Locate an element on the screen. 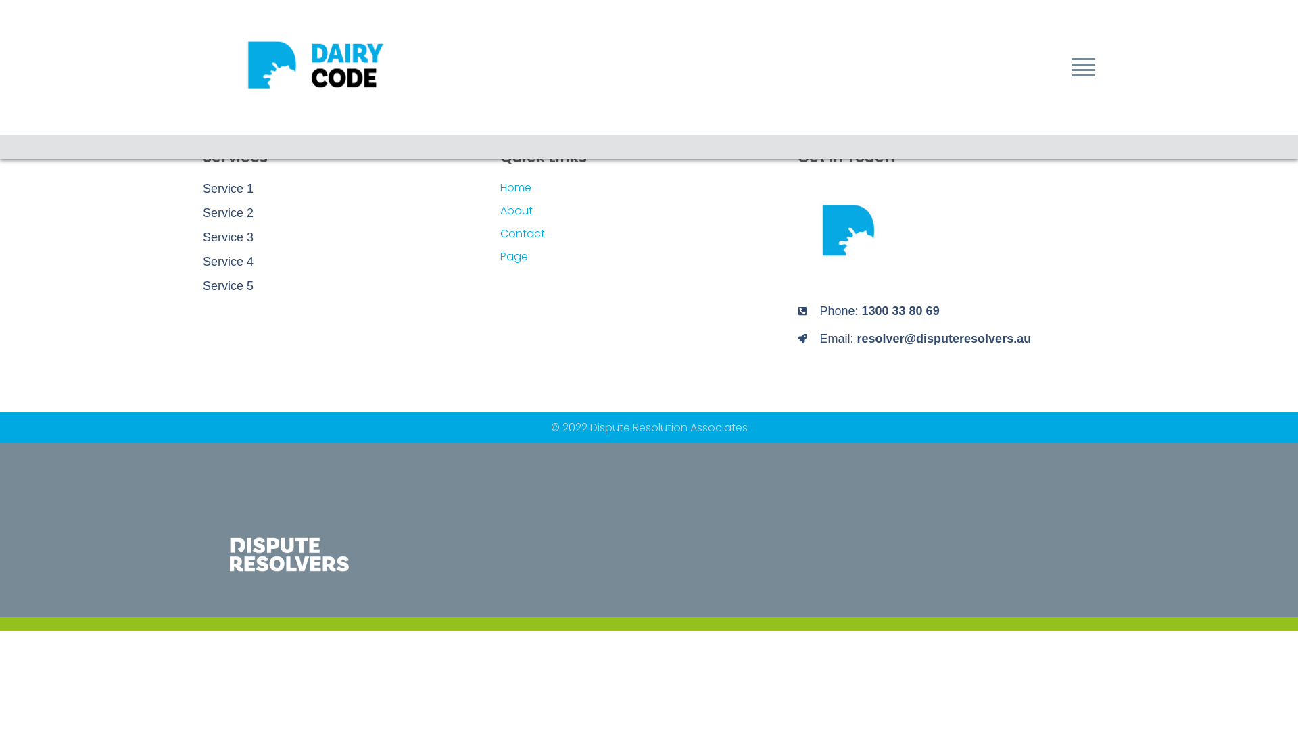 The image size is (1298, 730). Phone: 1300 33 80 69 is located at coordinates (946, 311).